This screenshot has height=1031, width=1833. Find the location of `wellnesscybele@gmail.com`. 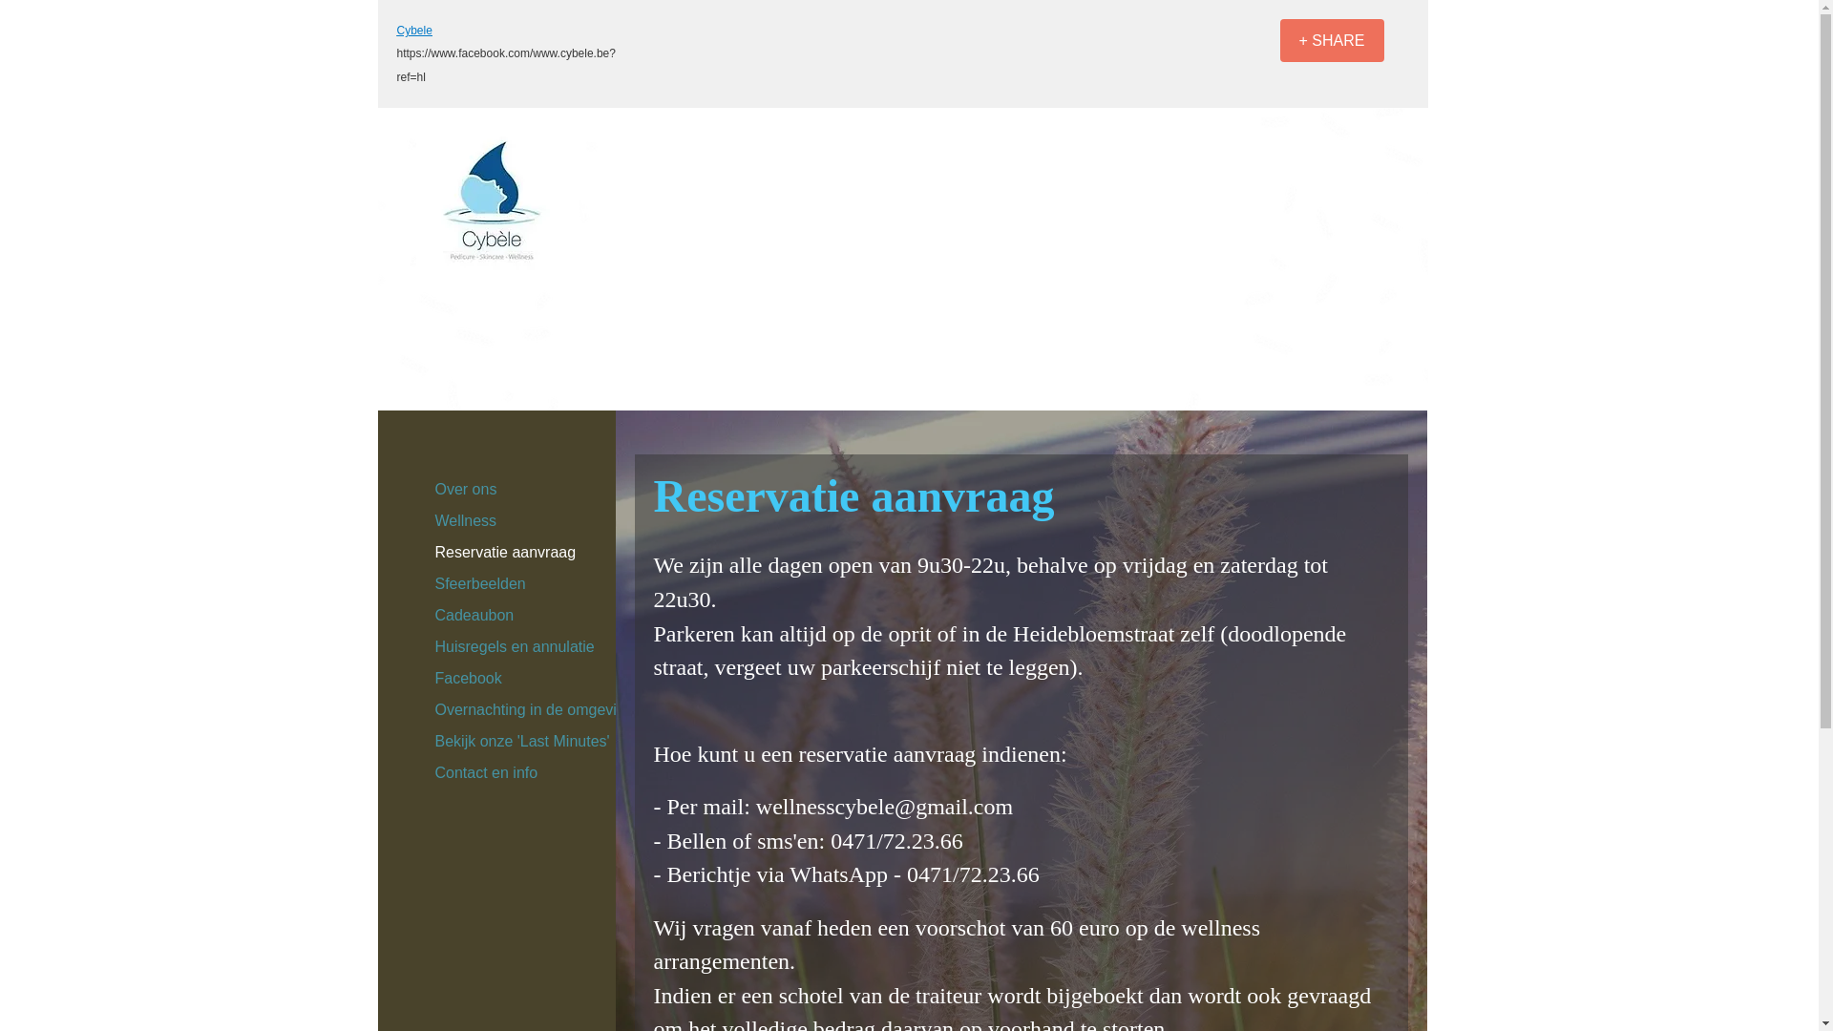

wellnesscybele@gmail.com is located at coordinates (884, 807).